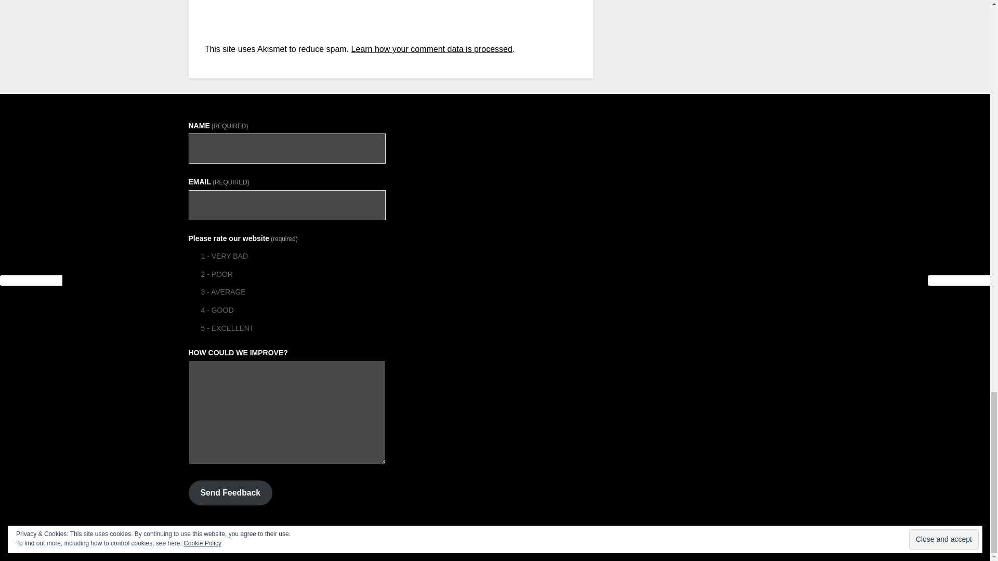 The height and width of the screenshot is (561, 998). What do you see at coordinates (192, 292) in the screenshot?
I see `3 - Average` at bounding box center [192, 292].